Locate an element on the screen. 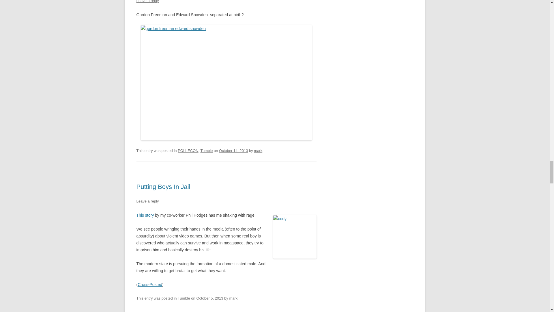  View all posts by mark is located at coordinates (258, 151).